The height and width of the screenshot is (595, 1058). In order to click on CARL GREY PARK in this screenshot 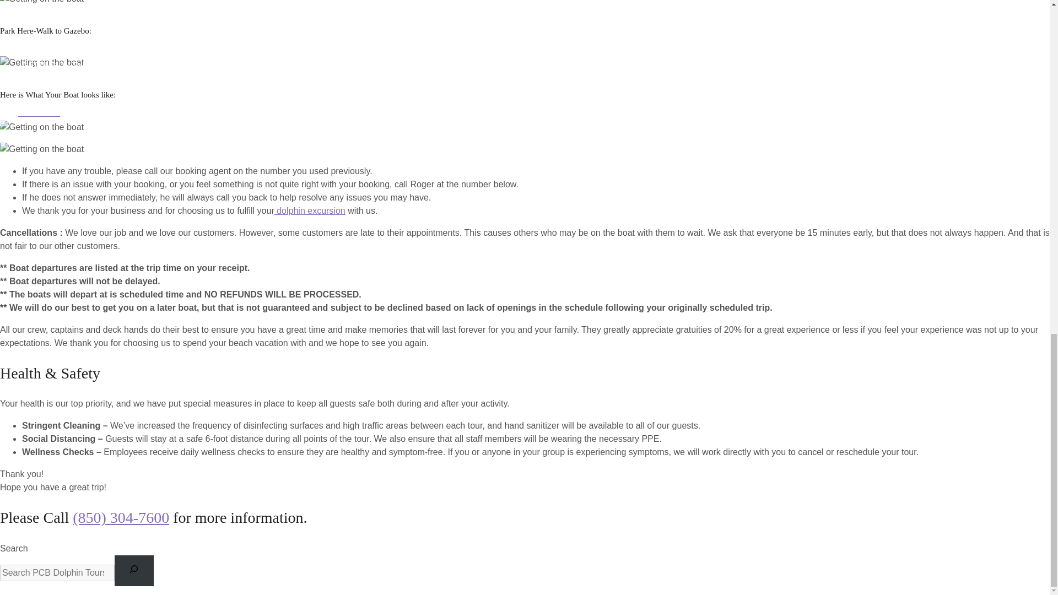, I will do `click(95, 174)`.